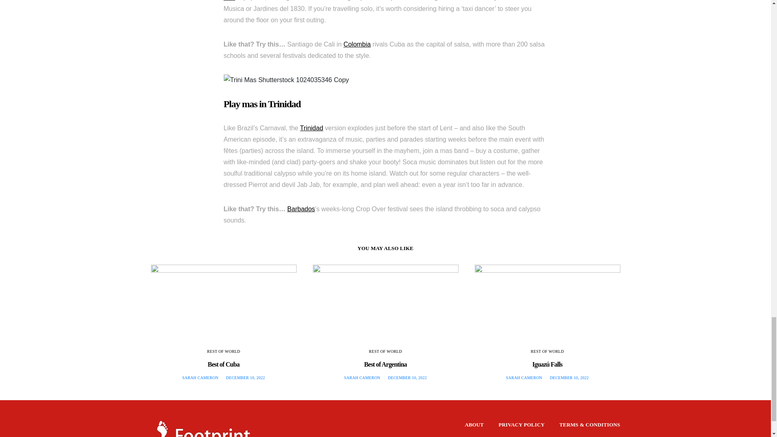 Image resolution: width=777 pixels, height=437 pixels. Describe the element at coordinates (357, 44) in the screenshot. I see `Colombia` at that location.